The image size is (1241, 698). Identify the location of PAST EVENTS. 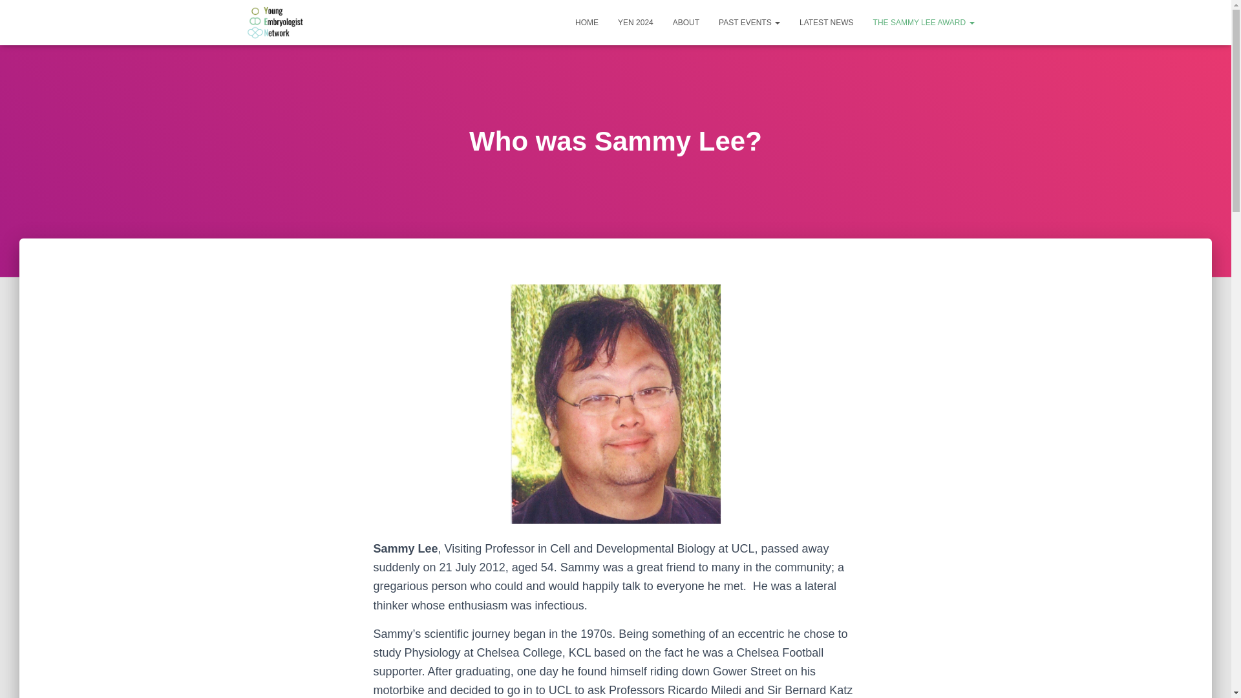
(748, 22).